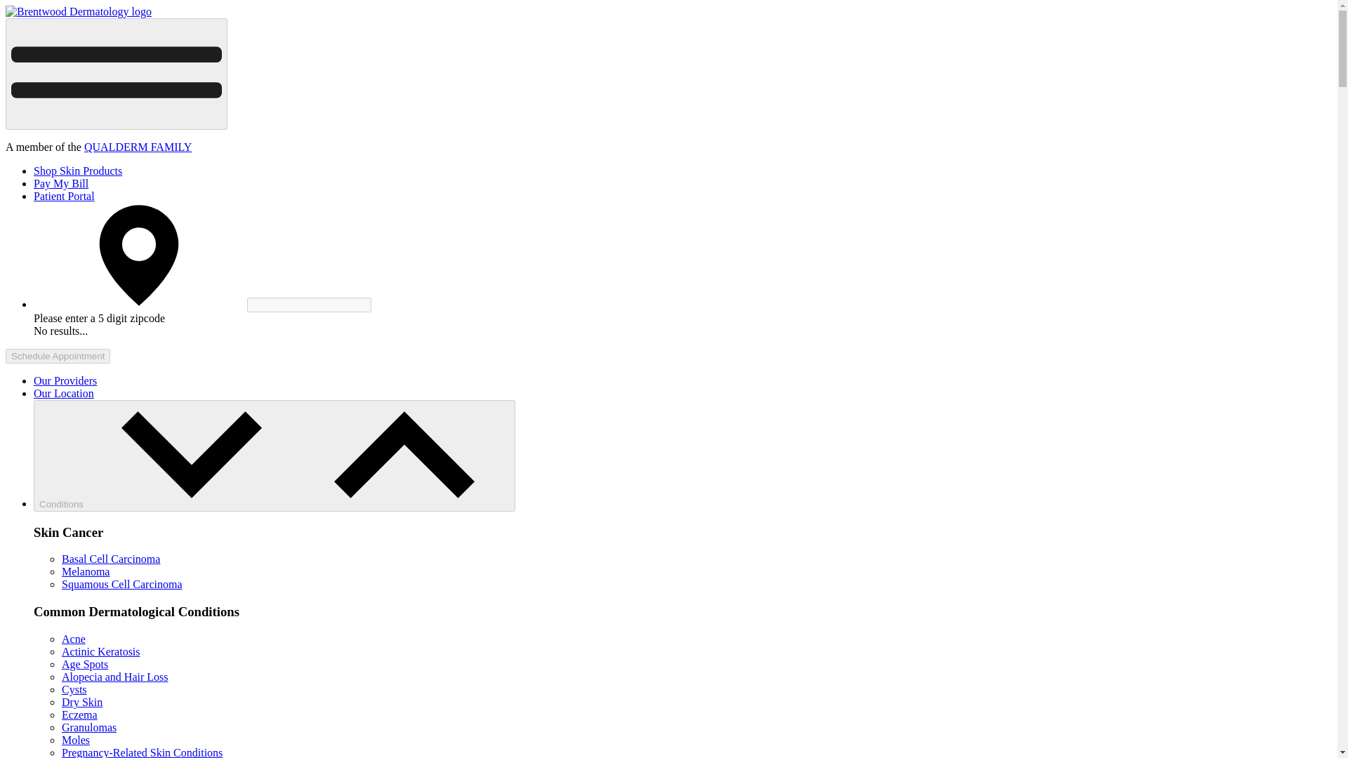  Describe the element at coordinates (58, 356) in the screenshot. I see `Schedule Appointment` at that location.